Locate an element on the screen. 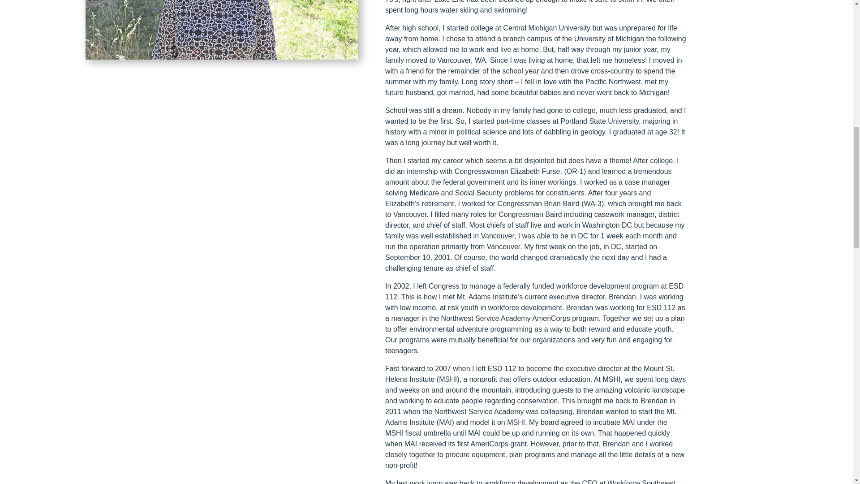 Image resolution: width=860 pixels, height=484 pixels. jeannenews is located at coordinates (222, 30).